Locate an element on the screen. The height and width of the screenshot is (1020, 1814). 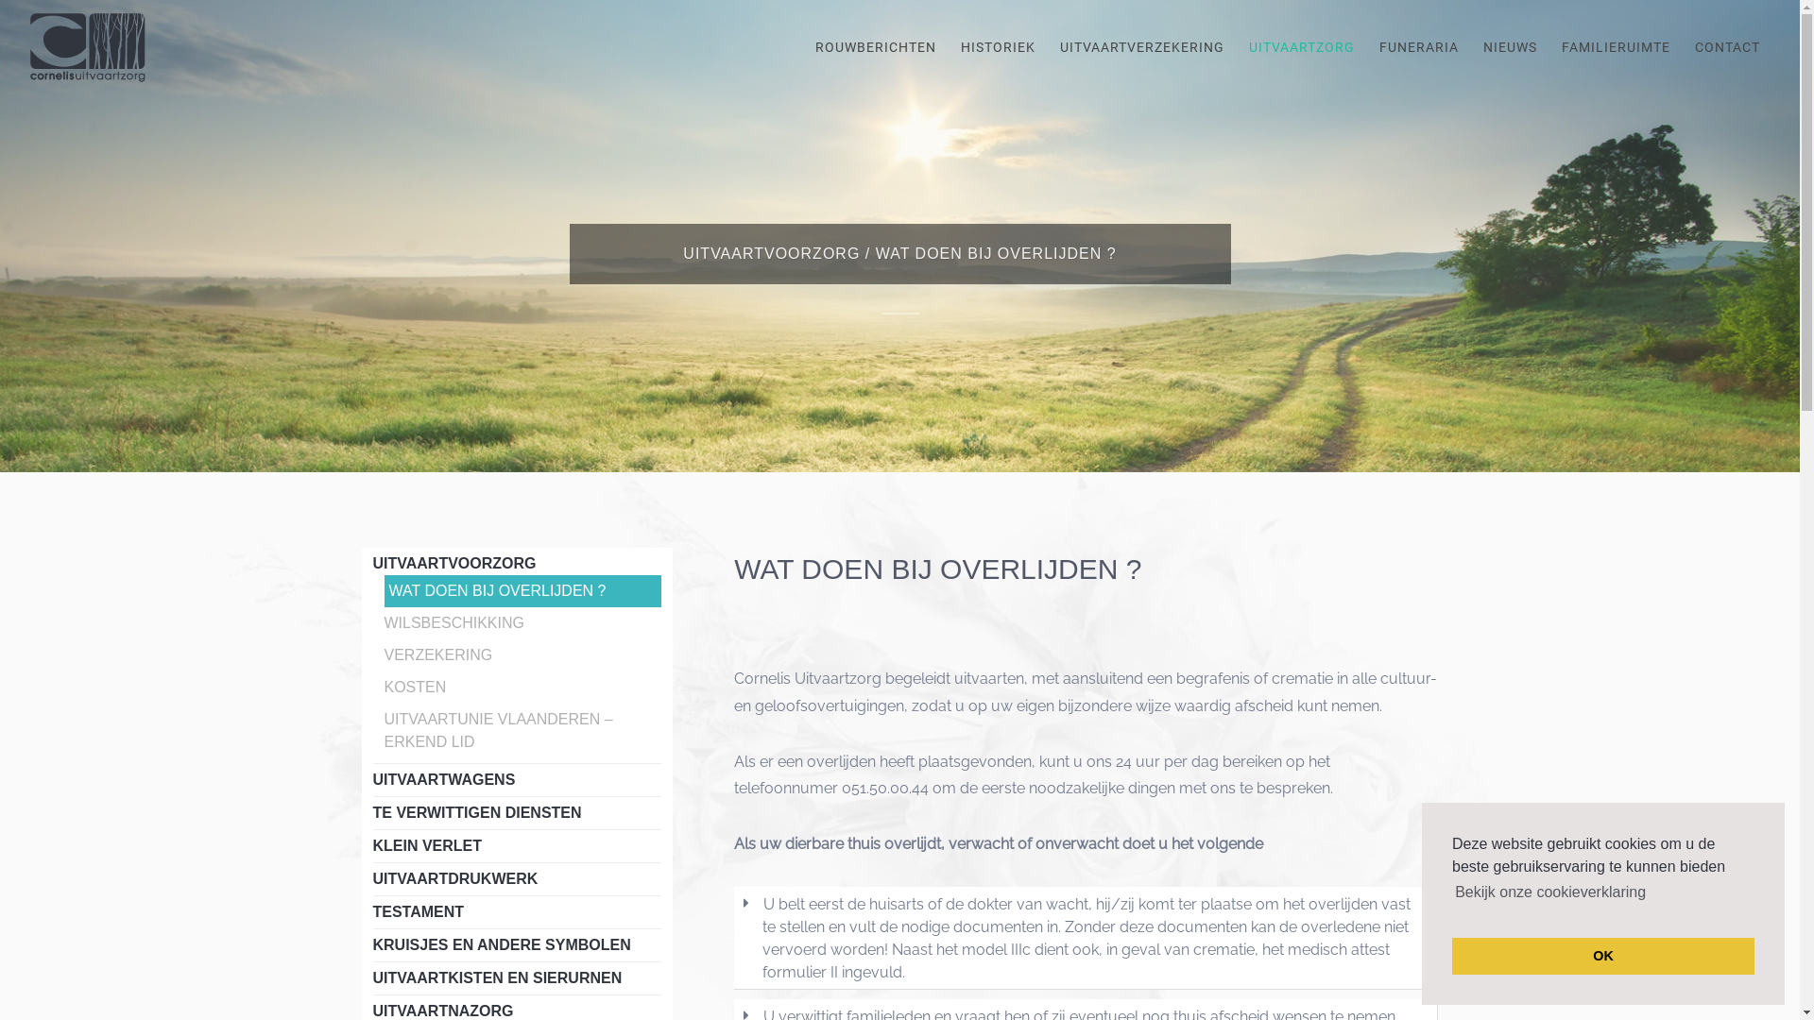
TE VERWITTIGEN DIENSTEN is located at coordinates (476, 812).